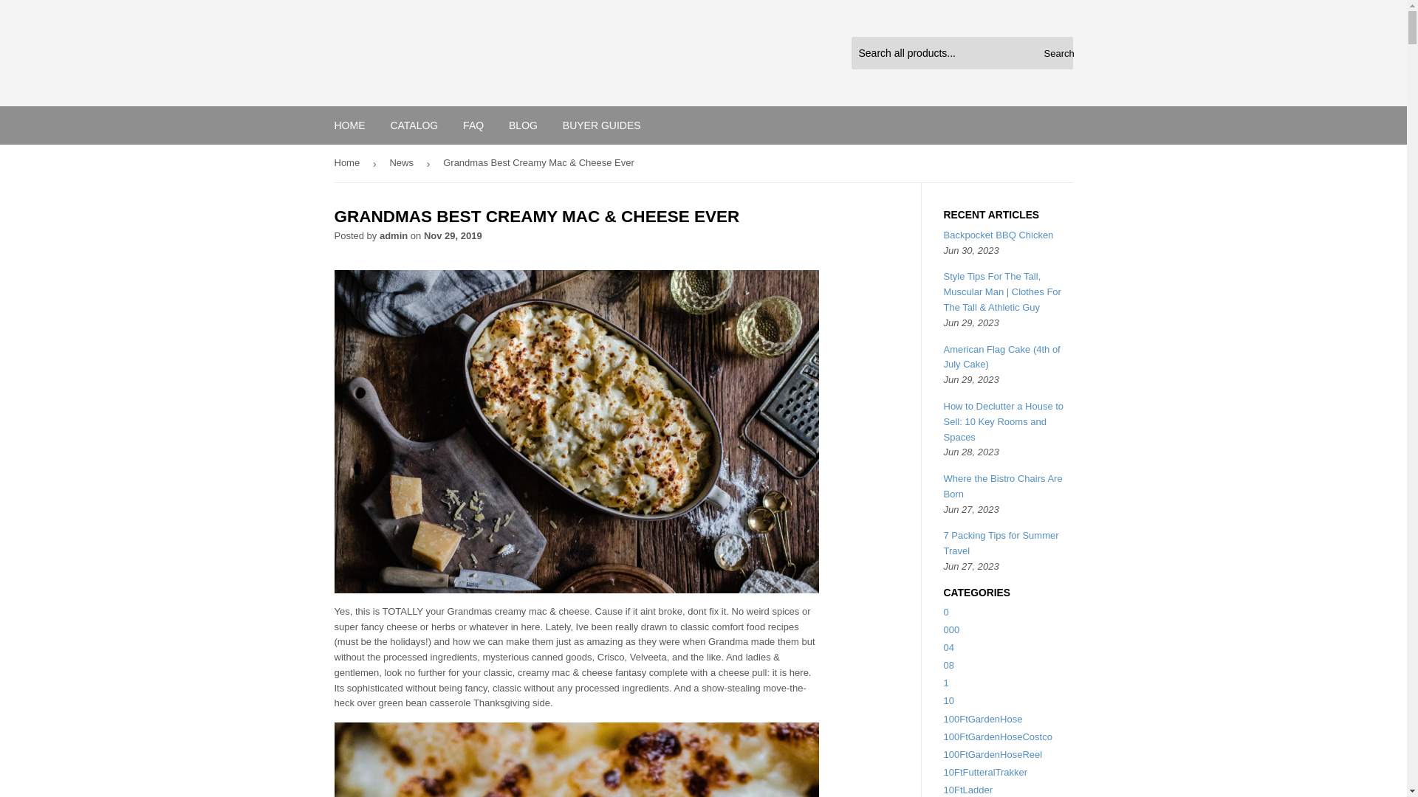 The image size is (1418, 797). I want to click on Search, so click(1056, 53).